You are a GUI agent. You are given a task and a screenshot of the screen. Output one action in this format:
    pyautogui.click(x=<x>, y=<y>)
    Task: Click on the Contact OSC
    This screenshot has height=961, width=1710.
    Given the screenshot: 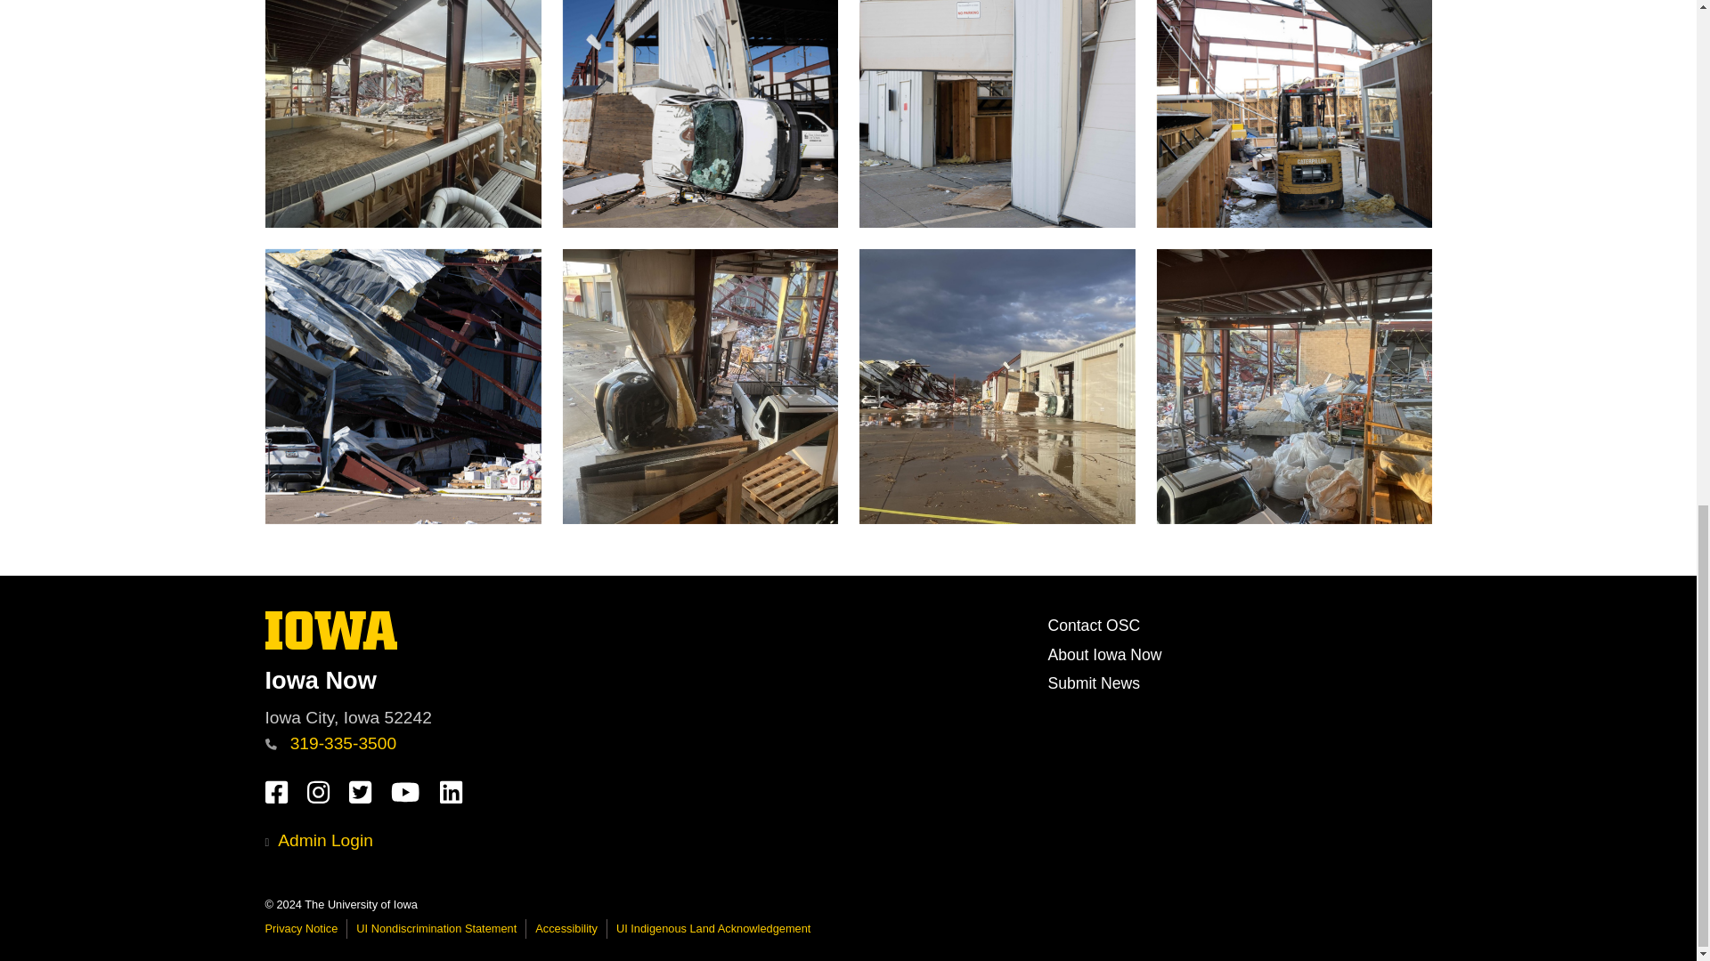 What is the action you would take?
    pyautogui.click(x=330, y=743)
    